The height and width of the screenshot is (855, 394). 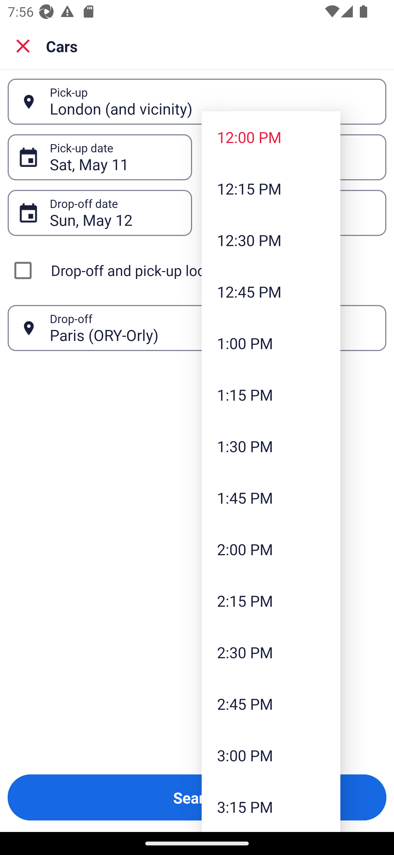 What do you see at coordinates (271, 704) in the screenshot?
I see `2:45 PM` at bounding box center [271, 704].